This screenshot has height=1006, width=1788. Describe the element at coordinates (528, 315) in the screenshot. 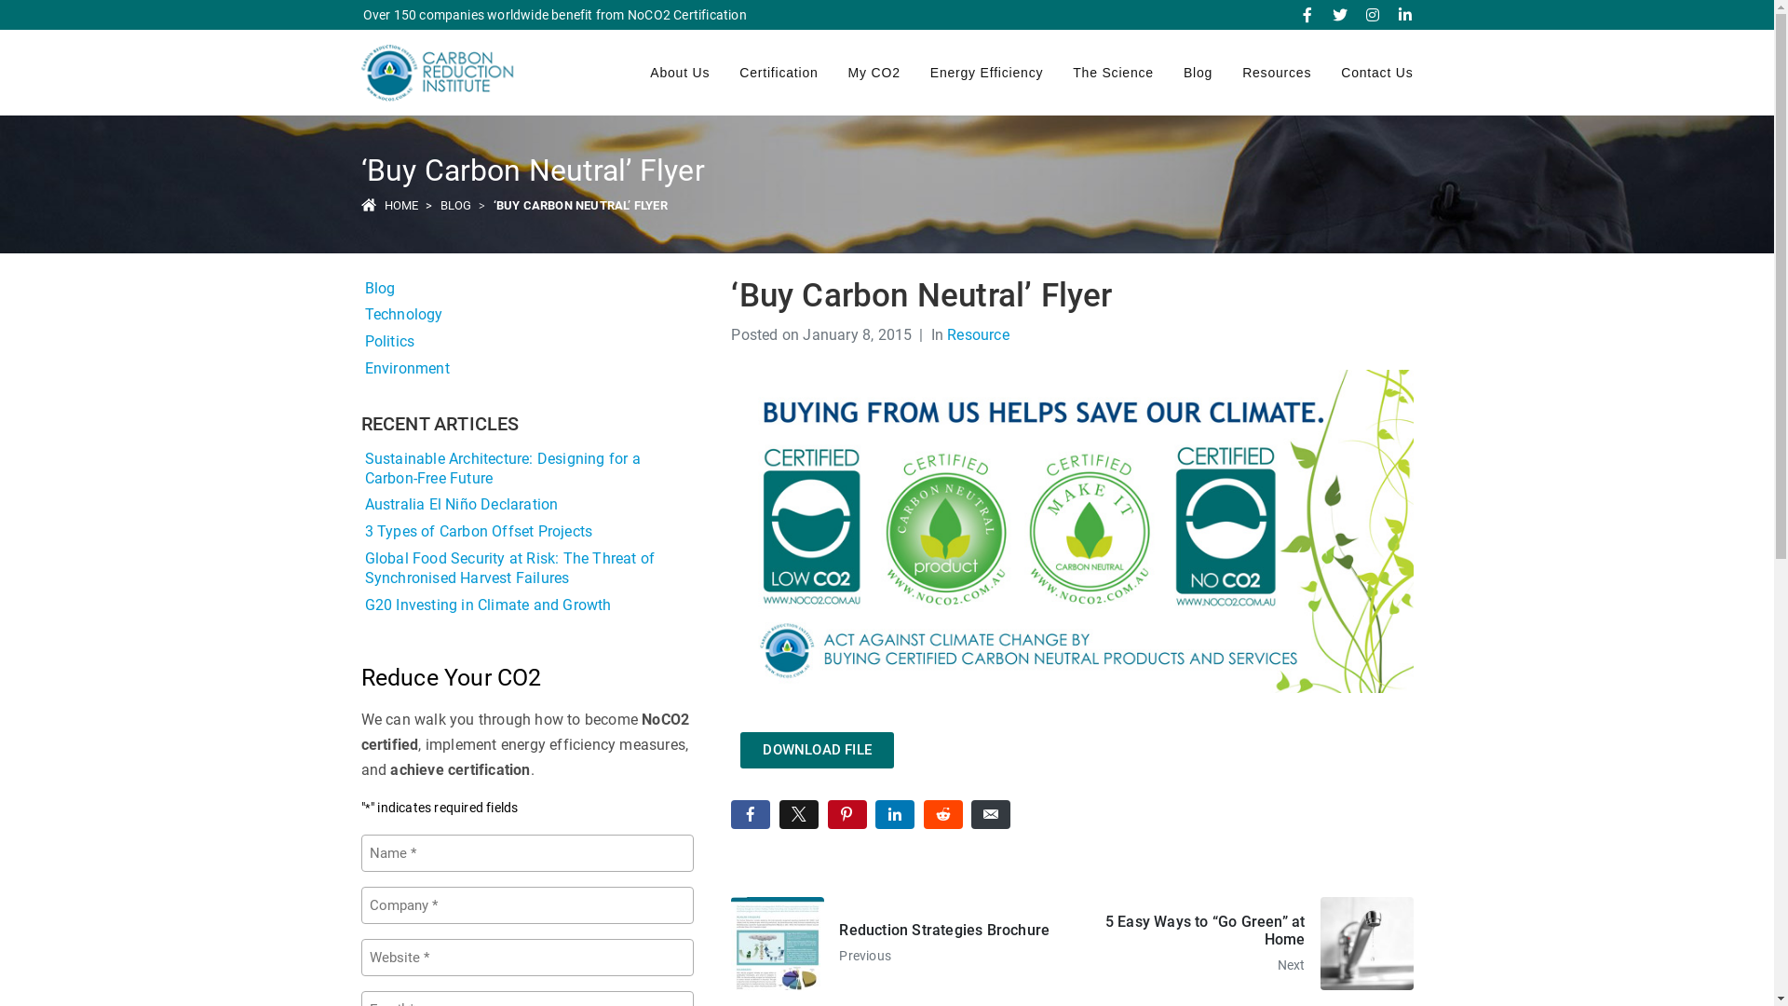

I see `Technology` at that location.